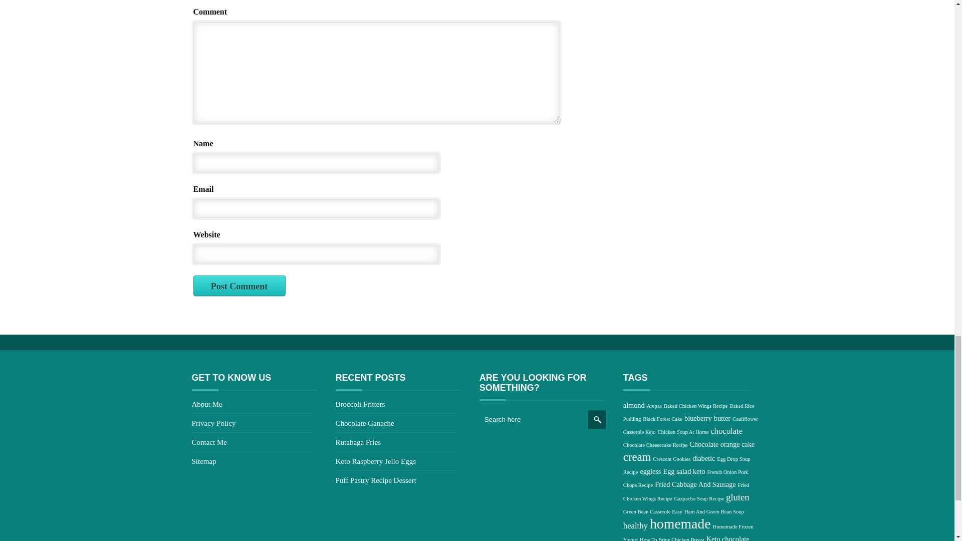 The width and height of the screenshot is (962, 541). I want to click on SEARCH, so click(597, 419).